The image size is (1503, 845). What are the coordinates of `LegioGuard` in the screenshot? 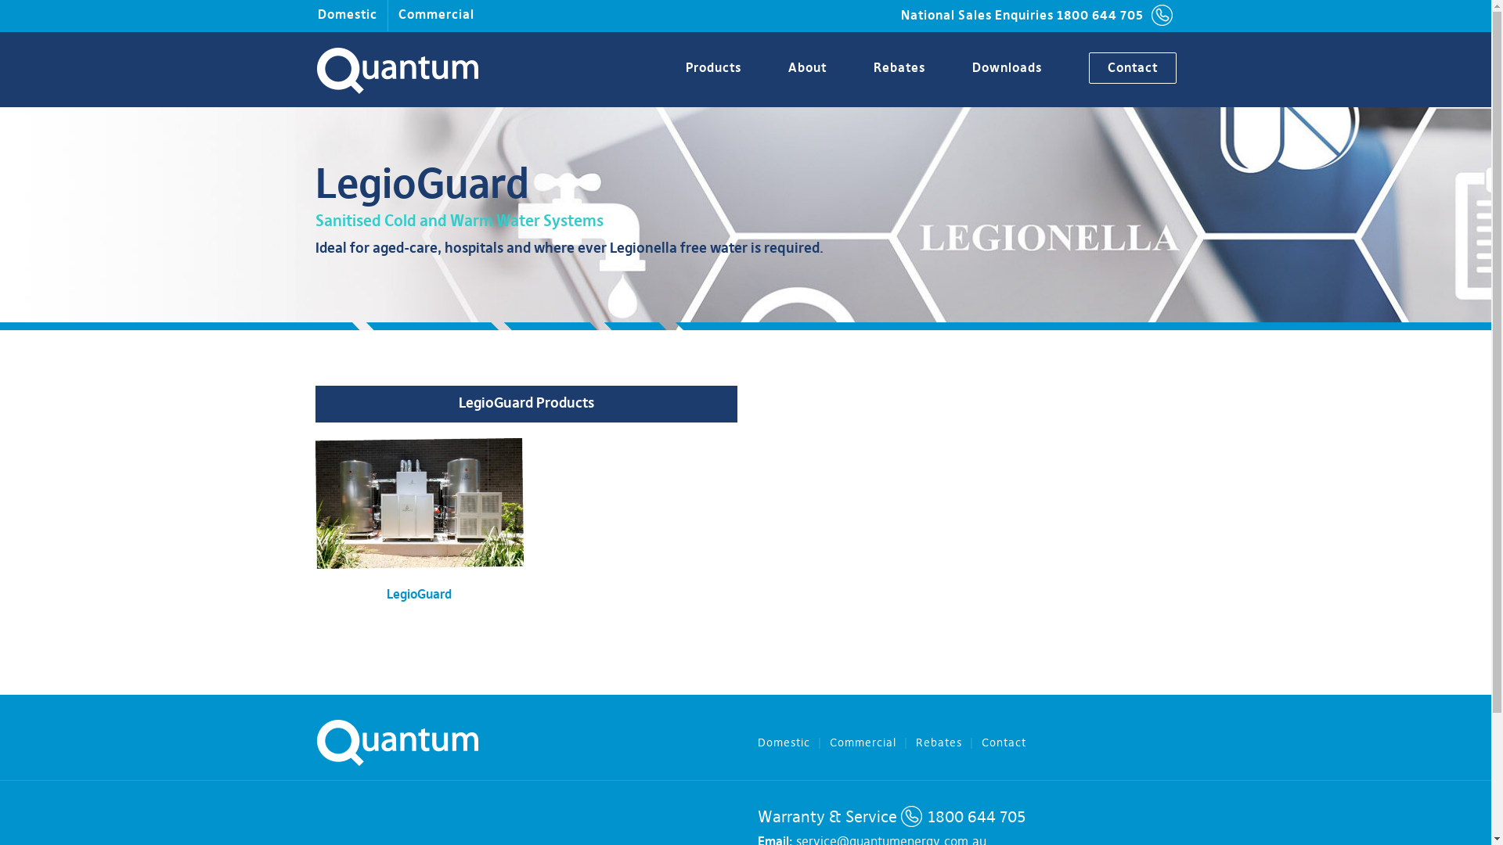 It's located at (419, 595).